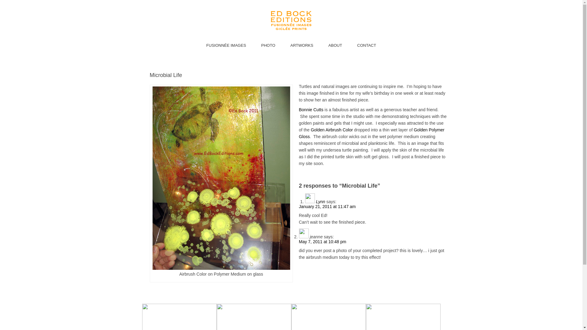 The height and width of the screenshot is (330, 587). I want to click on January 21, 2011 at 11:47 am, so click(327, 207).